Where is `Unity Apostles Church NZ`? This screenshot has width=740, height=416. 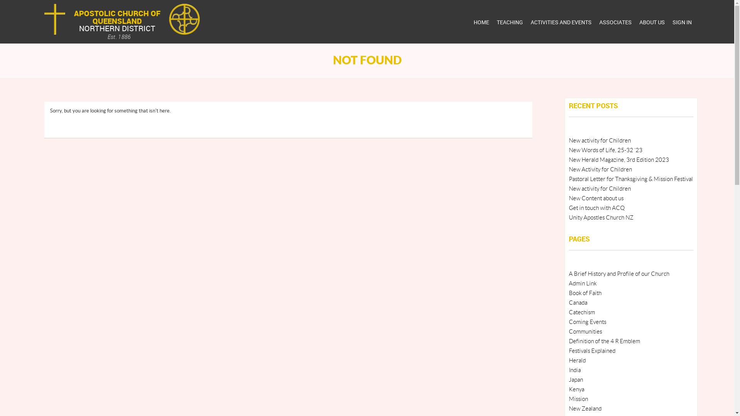
Unity Apostles Church NZ is located at coordinates (601, 218).